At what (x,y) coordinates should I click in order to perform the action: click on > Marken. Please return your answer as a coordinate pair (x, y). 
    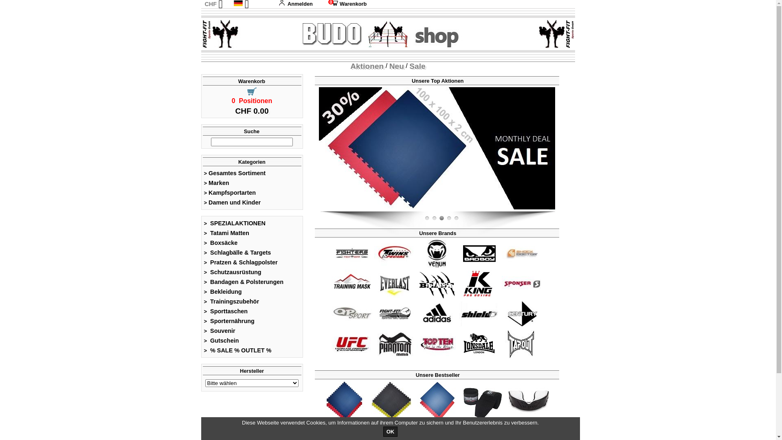
    Looking at the image, I should click on (217, 183).